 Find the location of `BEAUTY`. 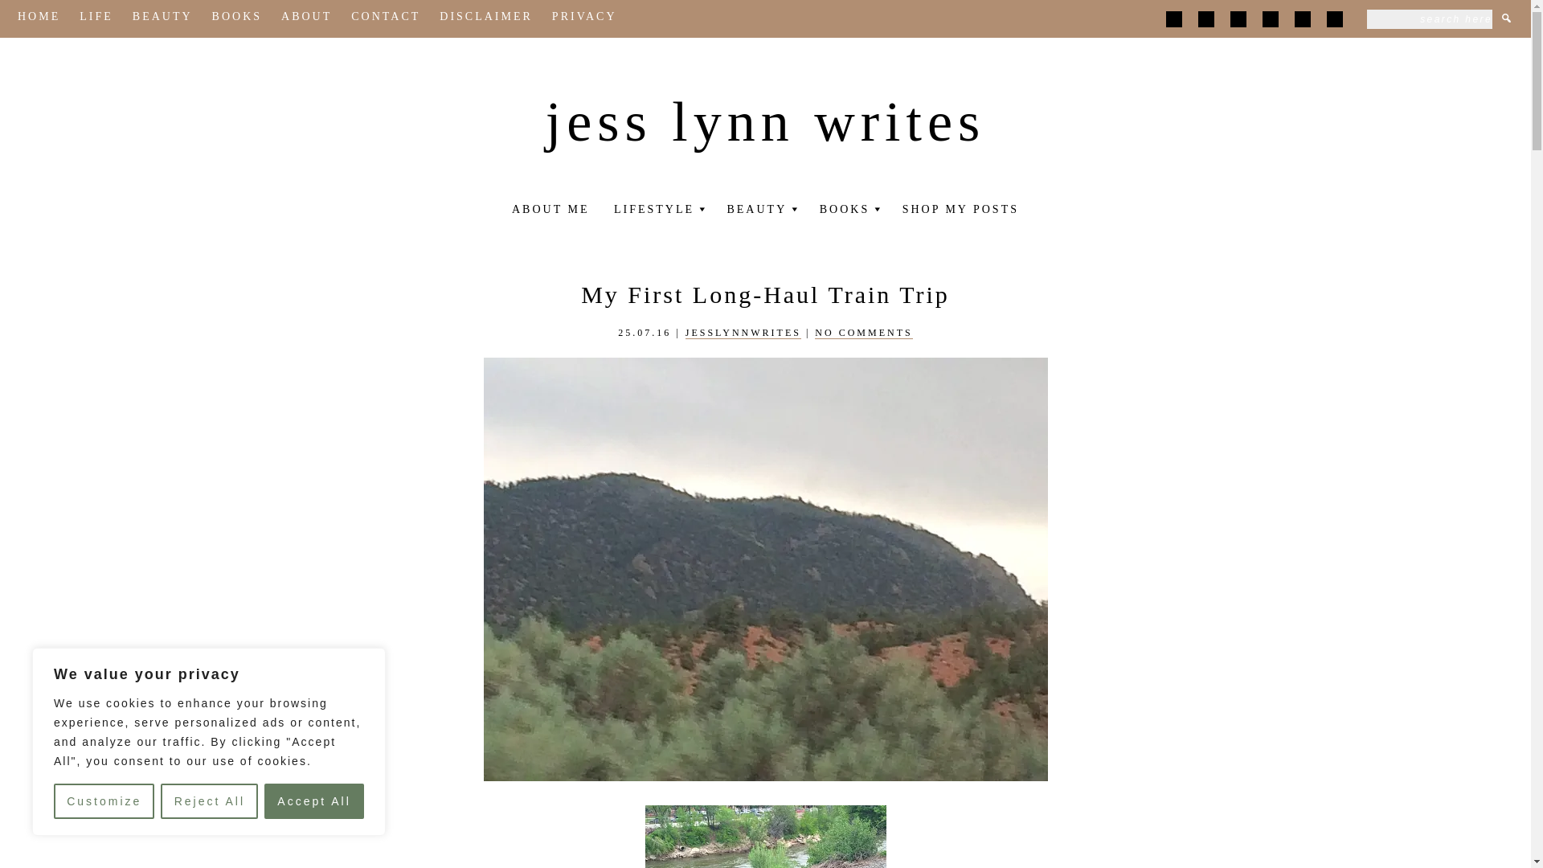

BEAUTY is located at coordinates (162, 18).